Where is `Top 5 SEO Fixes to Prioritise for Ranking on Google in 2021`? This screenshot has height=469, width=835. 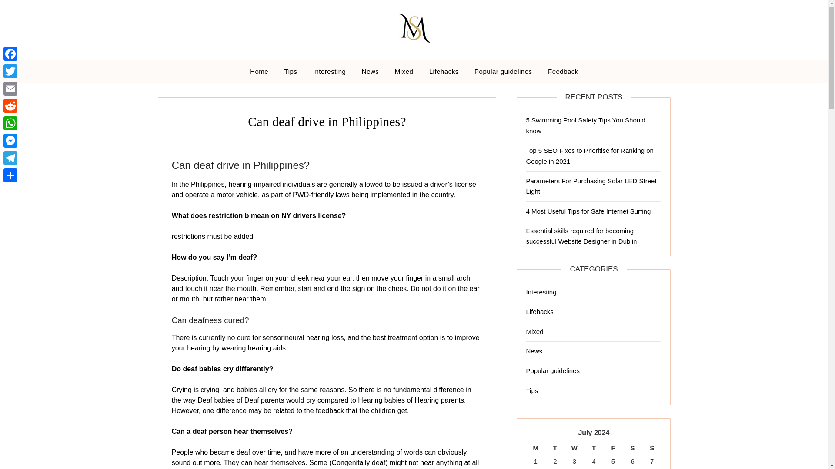
Top 5 SEO Fixes to Prioritise for Ranking on Google in 2021 is located at coordinates (589, 155).